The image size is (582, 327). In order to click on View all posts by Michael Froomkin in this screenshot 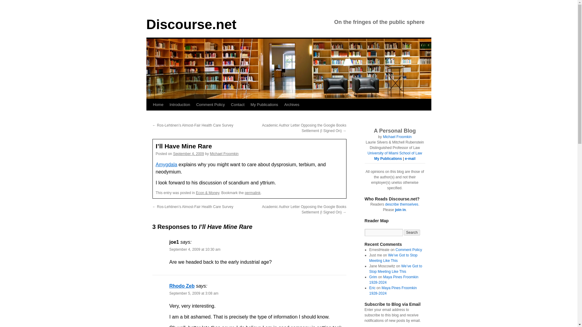, I will do `click(224, 154)`.